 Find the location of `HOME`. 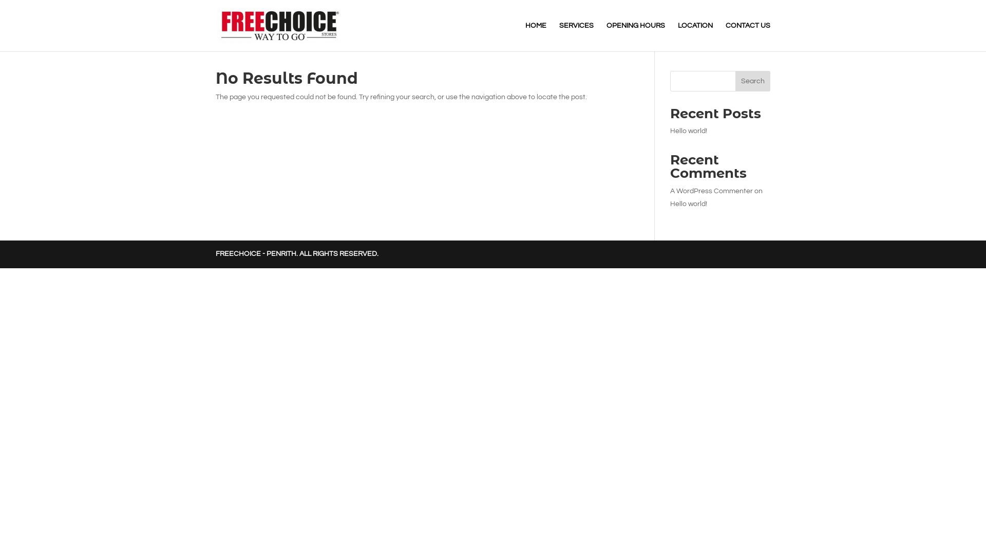

HOME is located at coordinates (536, 37).